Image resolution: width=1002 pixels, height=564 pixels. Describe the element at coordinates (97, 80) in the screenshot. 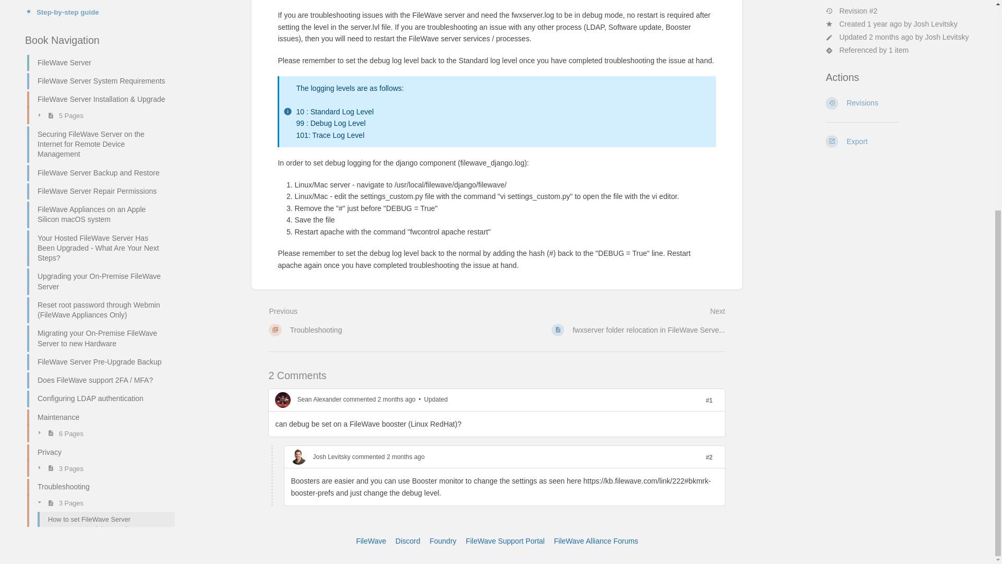

I see `Migrating your On-Premise FileWave Server to new Hardware` at that location.